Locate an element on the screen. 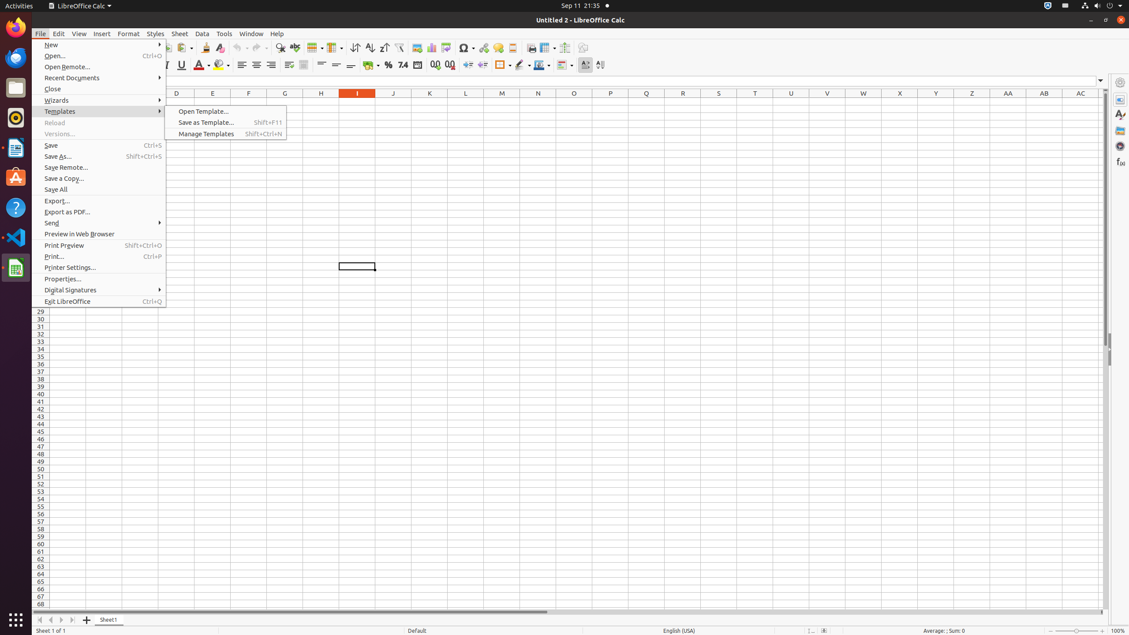 This screenshot has width=1129, height=635. Text direction from top to bottom is located at coordinates (600, 65).